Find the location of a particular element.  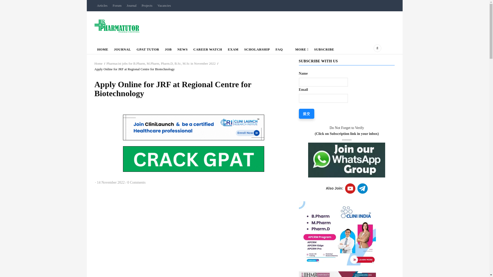

NEWS is located at coordinates (182, 48).